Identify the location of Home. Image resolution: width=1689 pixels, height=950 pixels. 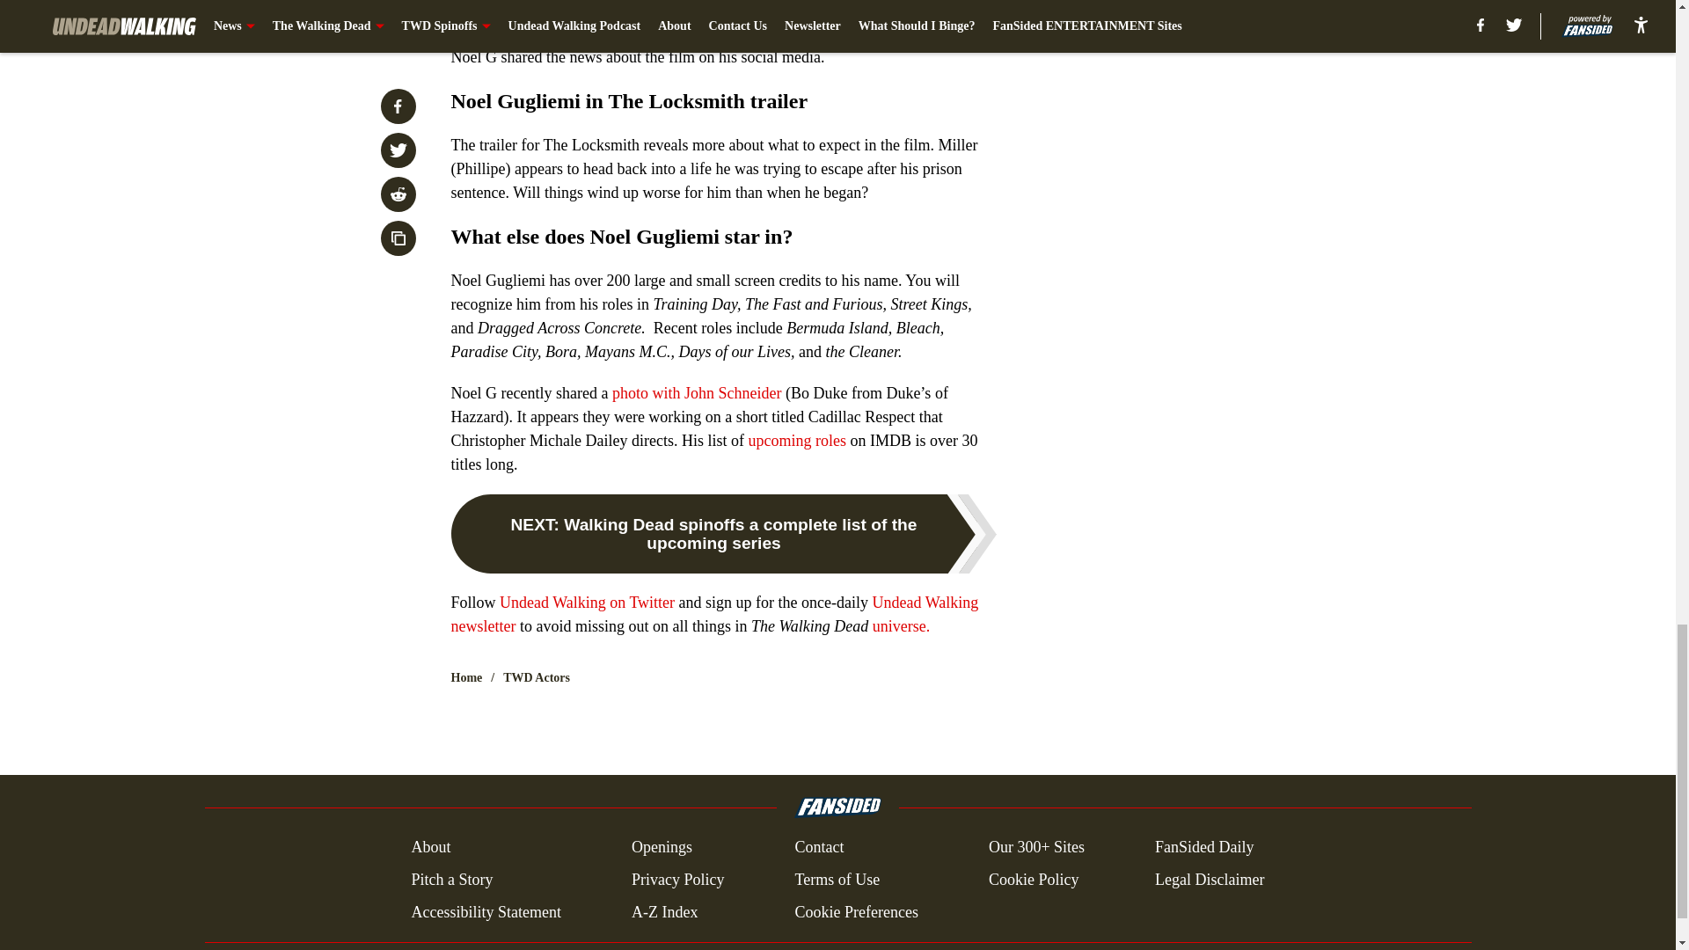
(466, 677).